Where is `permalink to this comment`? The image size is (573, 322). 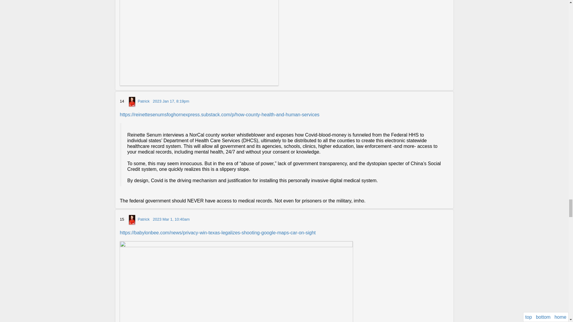
permalink to this comment is located at coordinates (171, 101).